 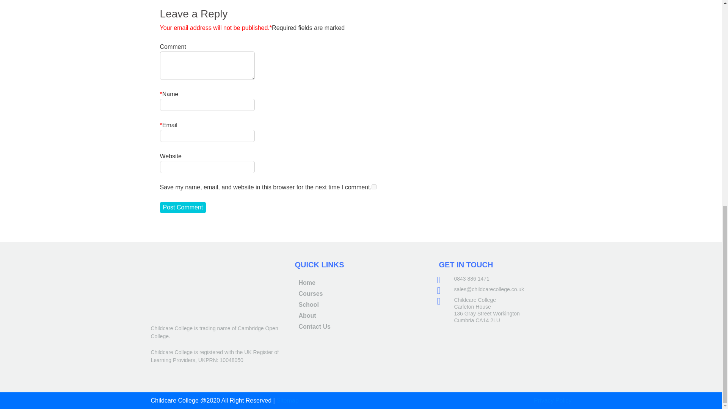 What do you see at coordinates (309, 304) in the screenshot?
I see `School` at bounding box center [309, 304].